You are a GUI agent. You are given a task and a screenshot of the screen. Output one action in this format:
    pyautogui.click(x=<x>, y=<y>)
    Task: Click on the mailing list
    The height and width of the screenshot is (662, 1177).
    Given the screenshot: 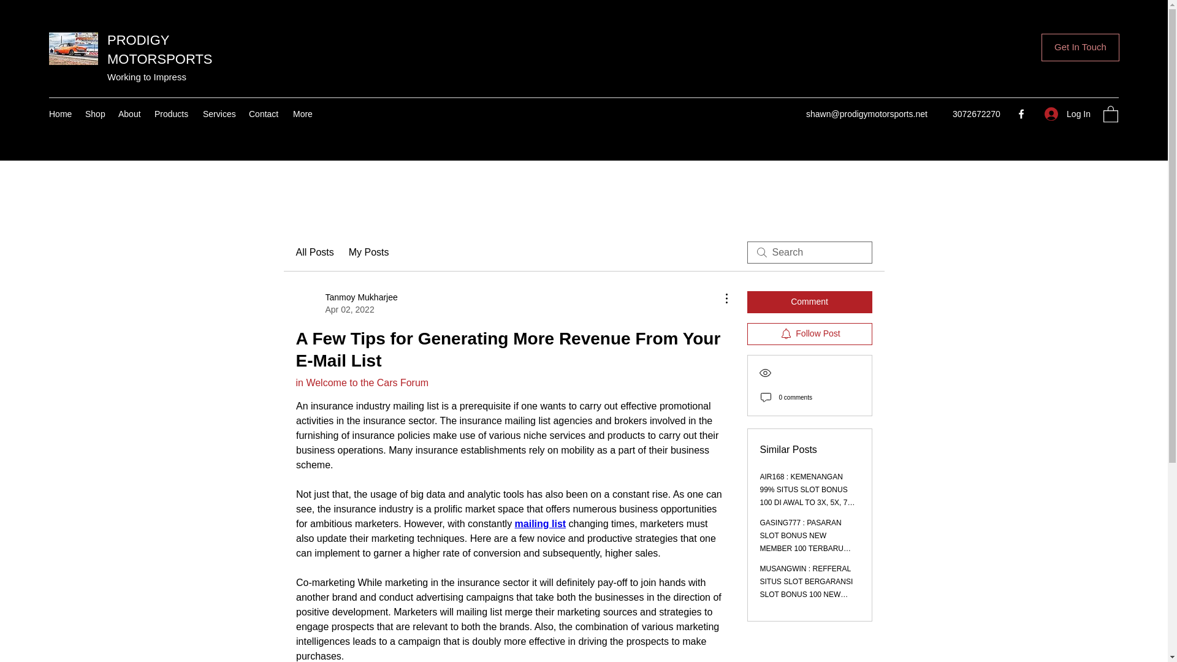 What is the action you would take?
    pyautogui.click(x=540, y=523)
    